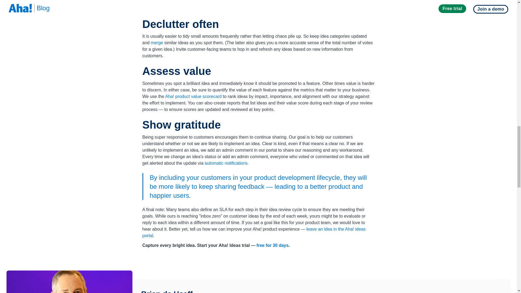 The width and height of the screenshot is (521, 293). Describe the element at coordinates (193, 96) in the screenshot. I see `Aha! product value scorecard` at that location.